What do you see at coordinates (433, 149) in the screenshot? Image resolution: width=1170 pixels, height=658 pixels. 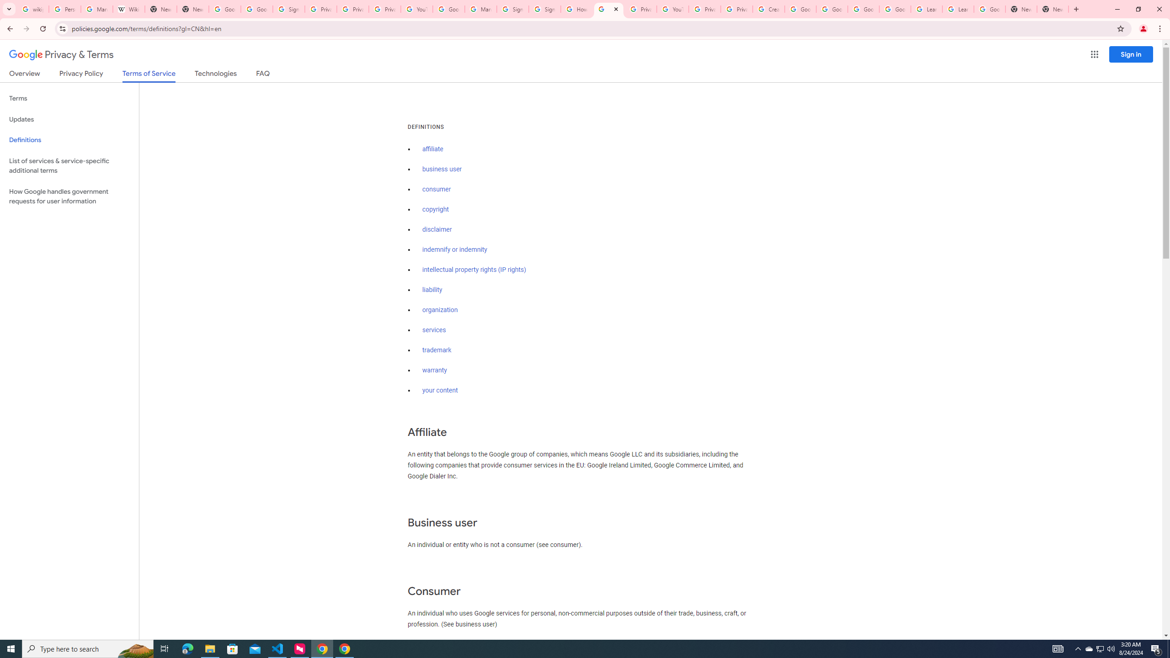 I see `affiliate` at bounding box center [433, 149].